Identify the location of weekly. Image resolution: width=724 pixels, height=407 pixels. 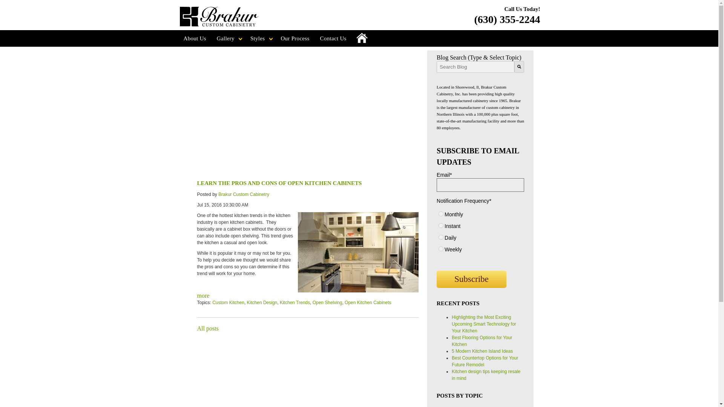
(441, 249).